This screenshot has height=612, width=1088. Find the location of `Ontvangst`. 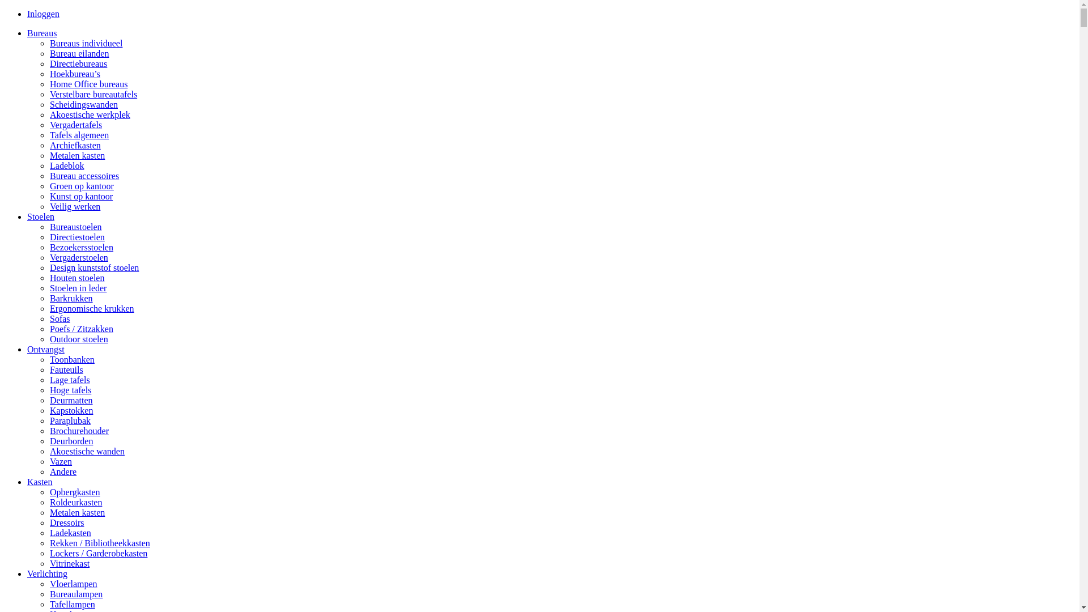

Ontvangst is located at coordinates (46, 349).